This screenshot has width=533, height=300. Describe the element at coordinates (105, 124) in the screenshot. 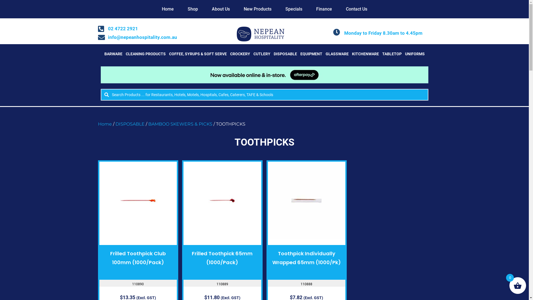

I see `Home` at that location.